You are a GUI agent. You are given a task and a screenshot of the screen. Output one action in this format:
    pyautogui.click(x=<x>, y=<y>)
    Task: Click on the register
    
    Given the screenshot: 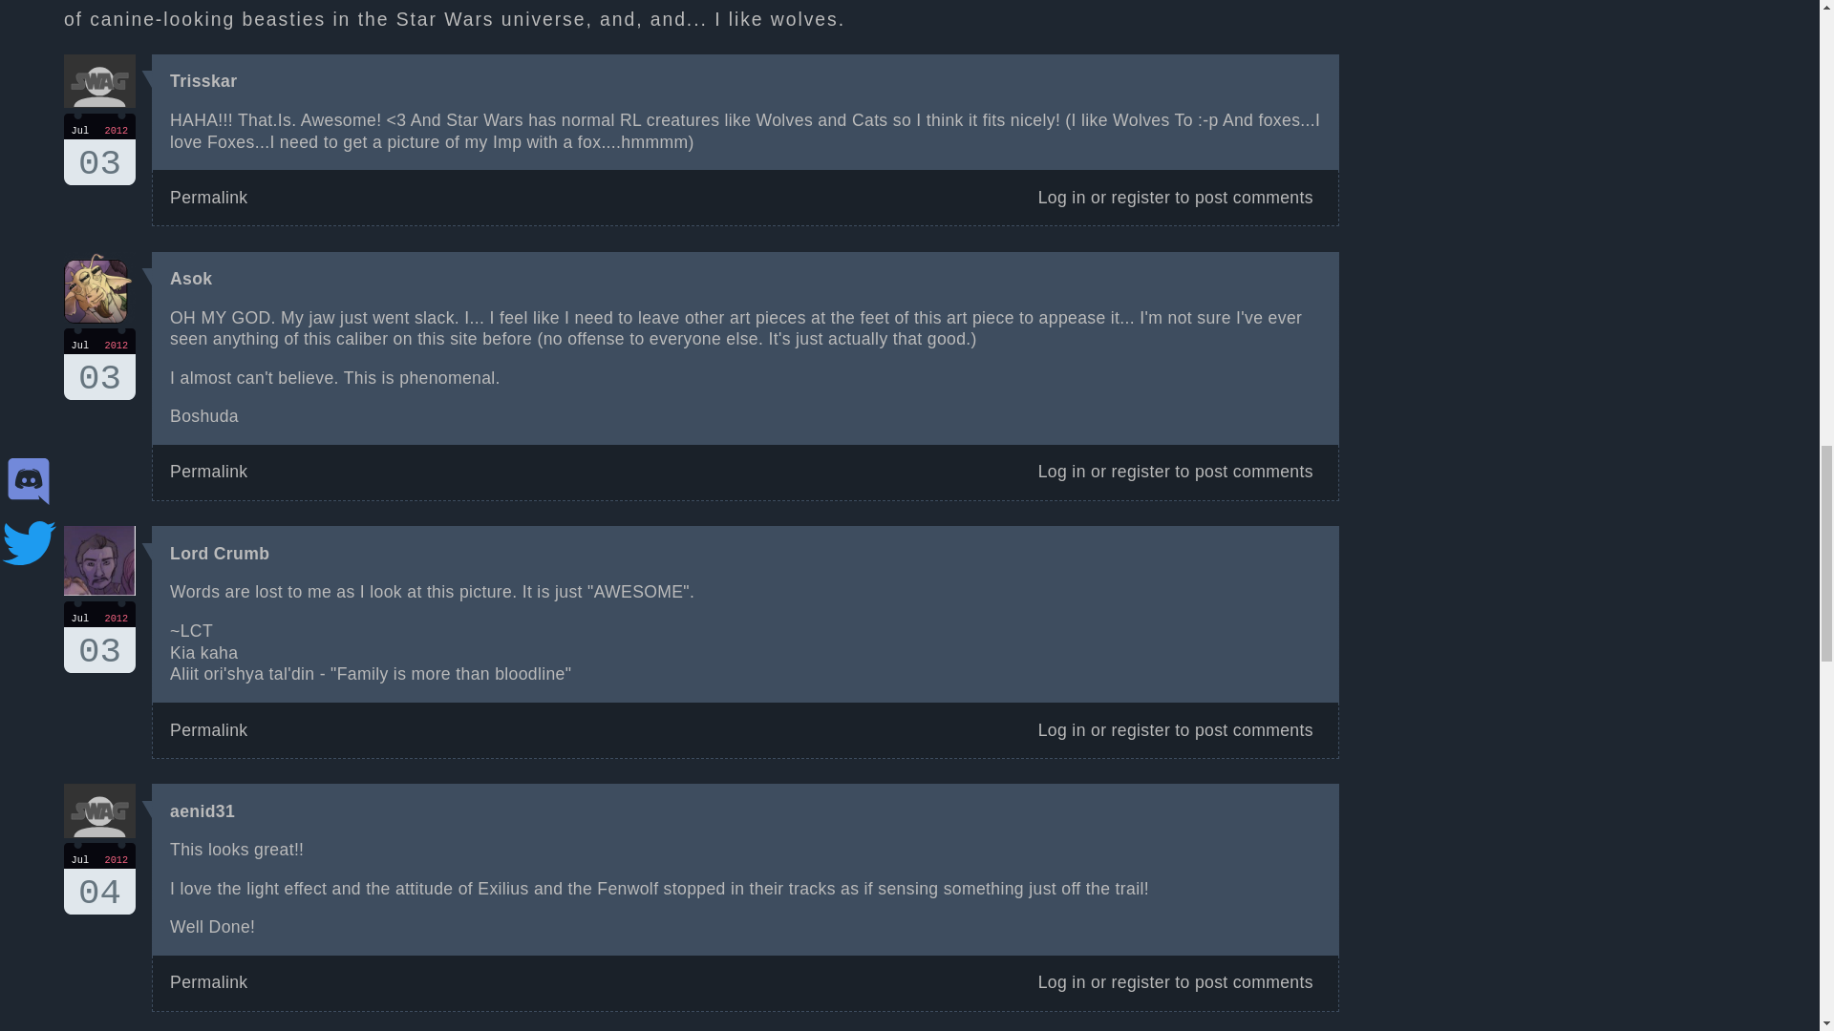 What is the action you would take?
    pyautogui.click(x=1141, y=472)
    